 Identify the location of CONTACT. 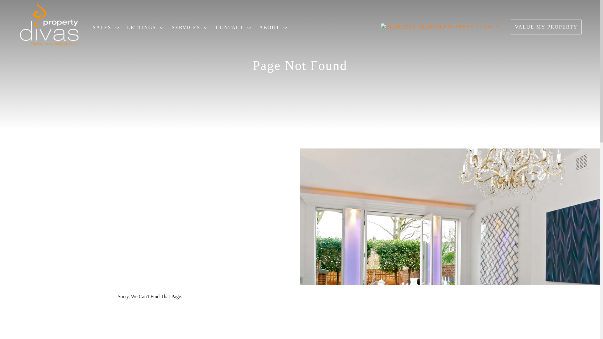
(235, 28).